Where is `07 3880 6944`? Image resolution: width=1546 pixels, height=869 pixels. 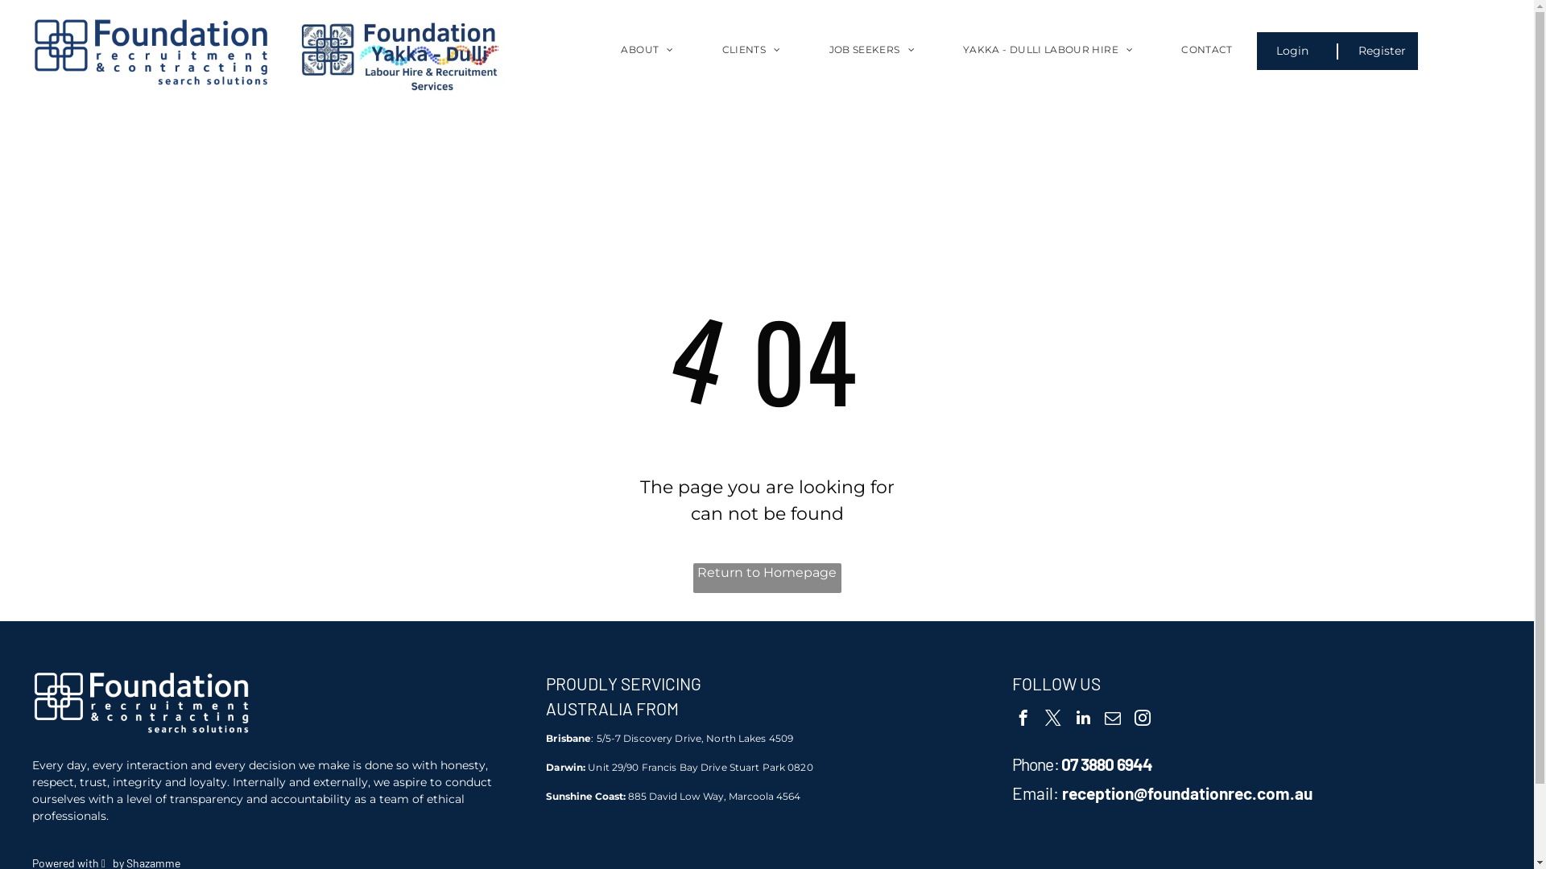
07 3880 6944 is located at coordinates (1106, 764).